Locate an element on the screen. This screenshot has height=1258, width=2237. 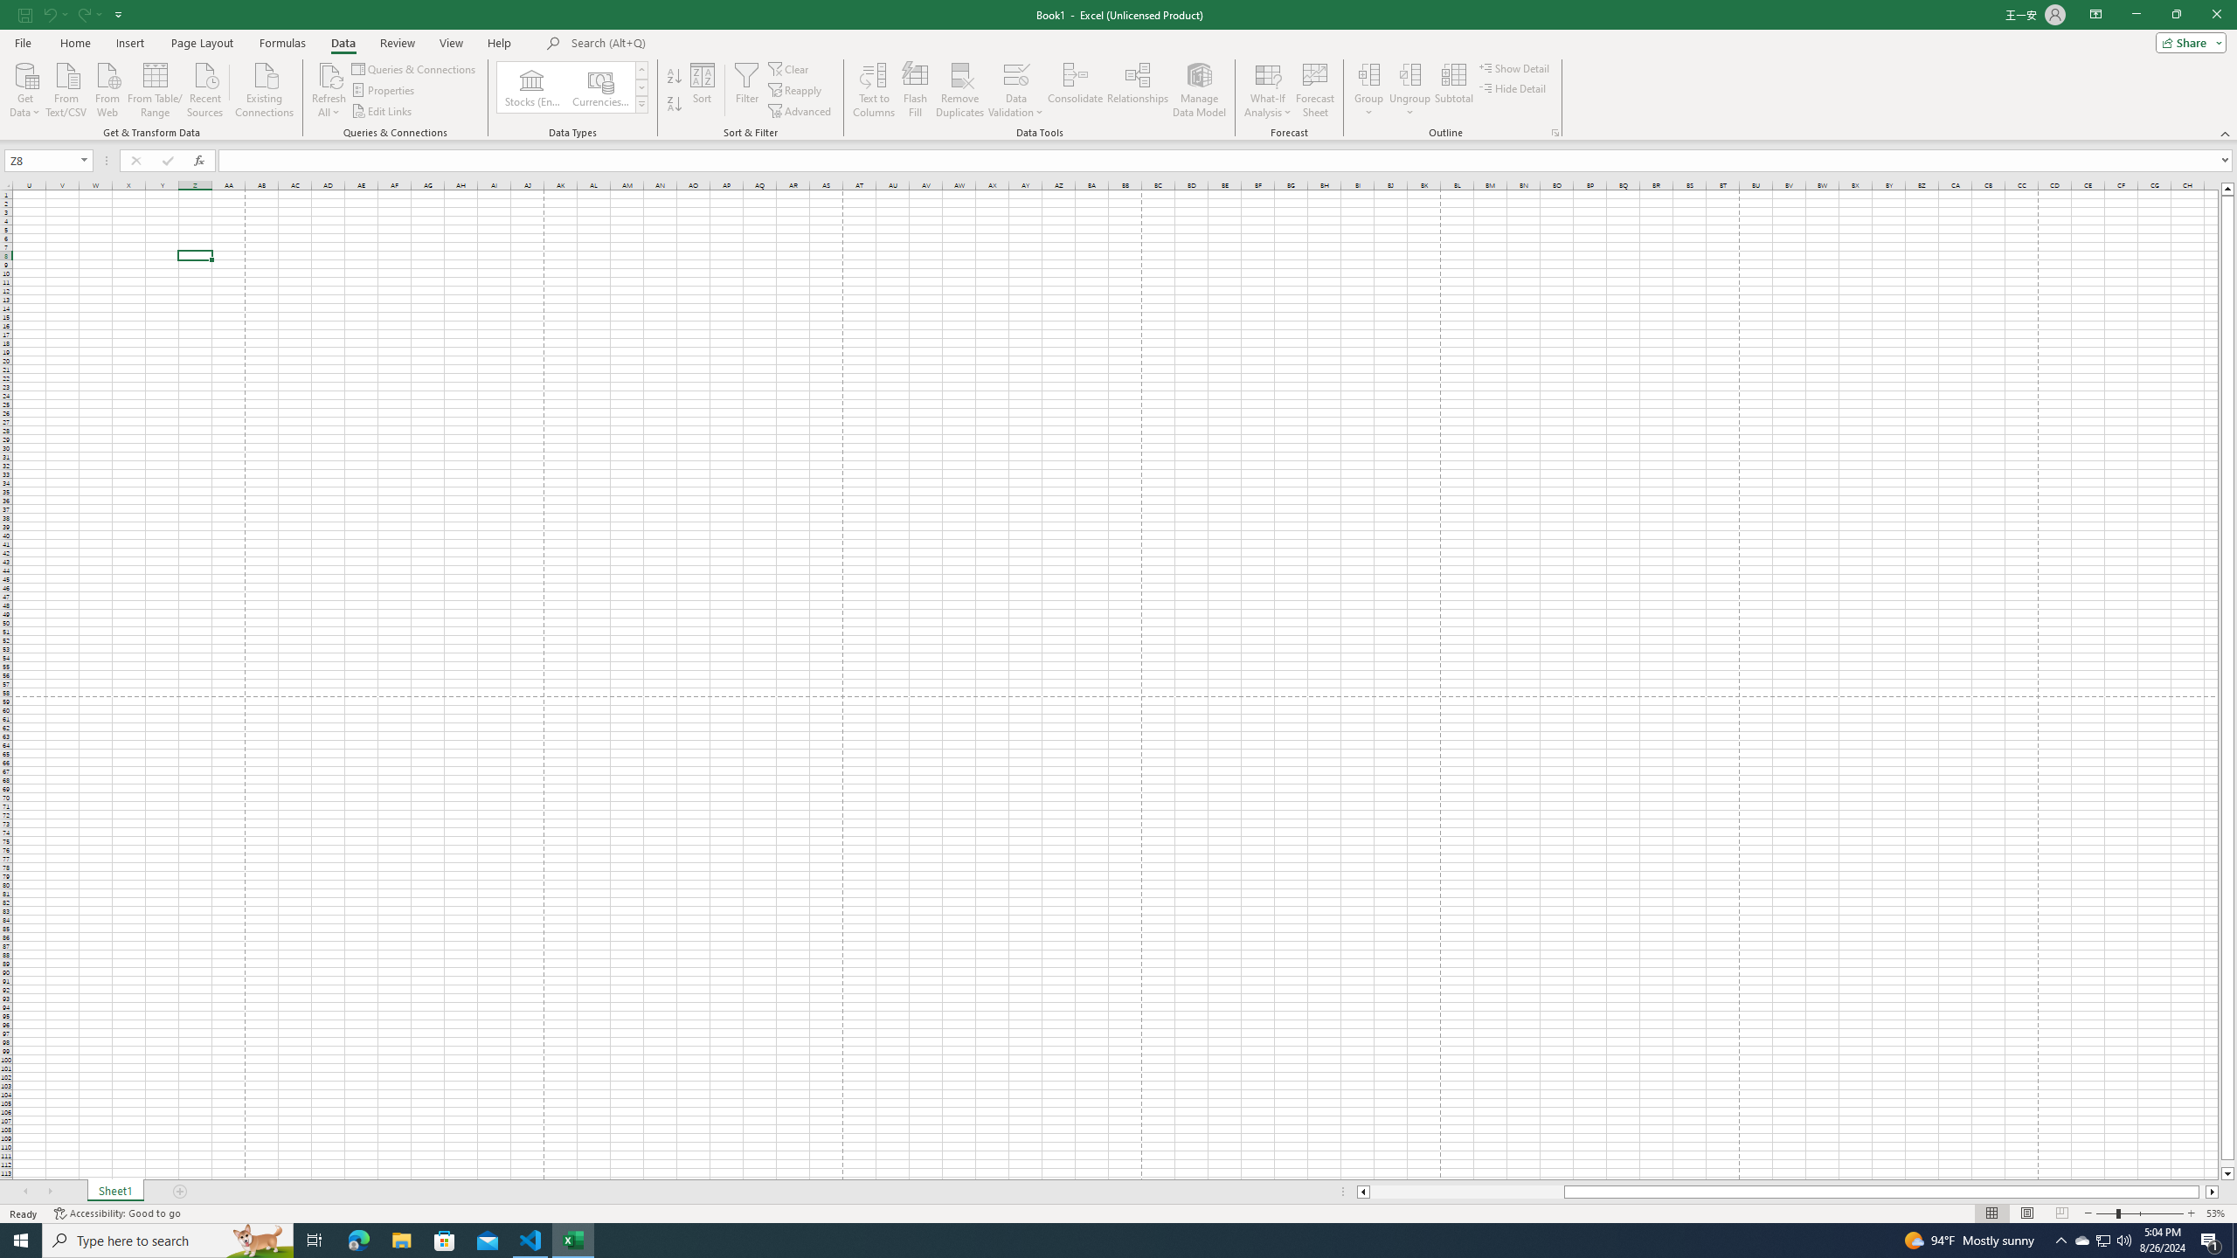
From Text/CSV is located at coordinates (66, 88).